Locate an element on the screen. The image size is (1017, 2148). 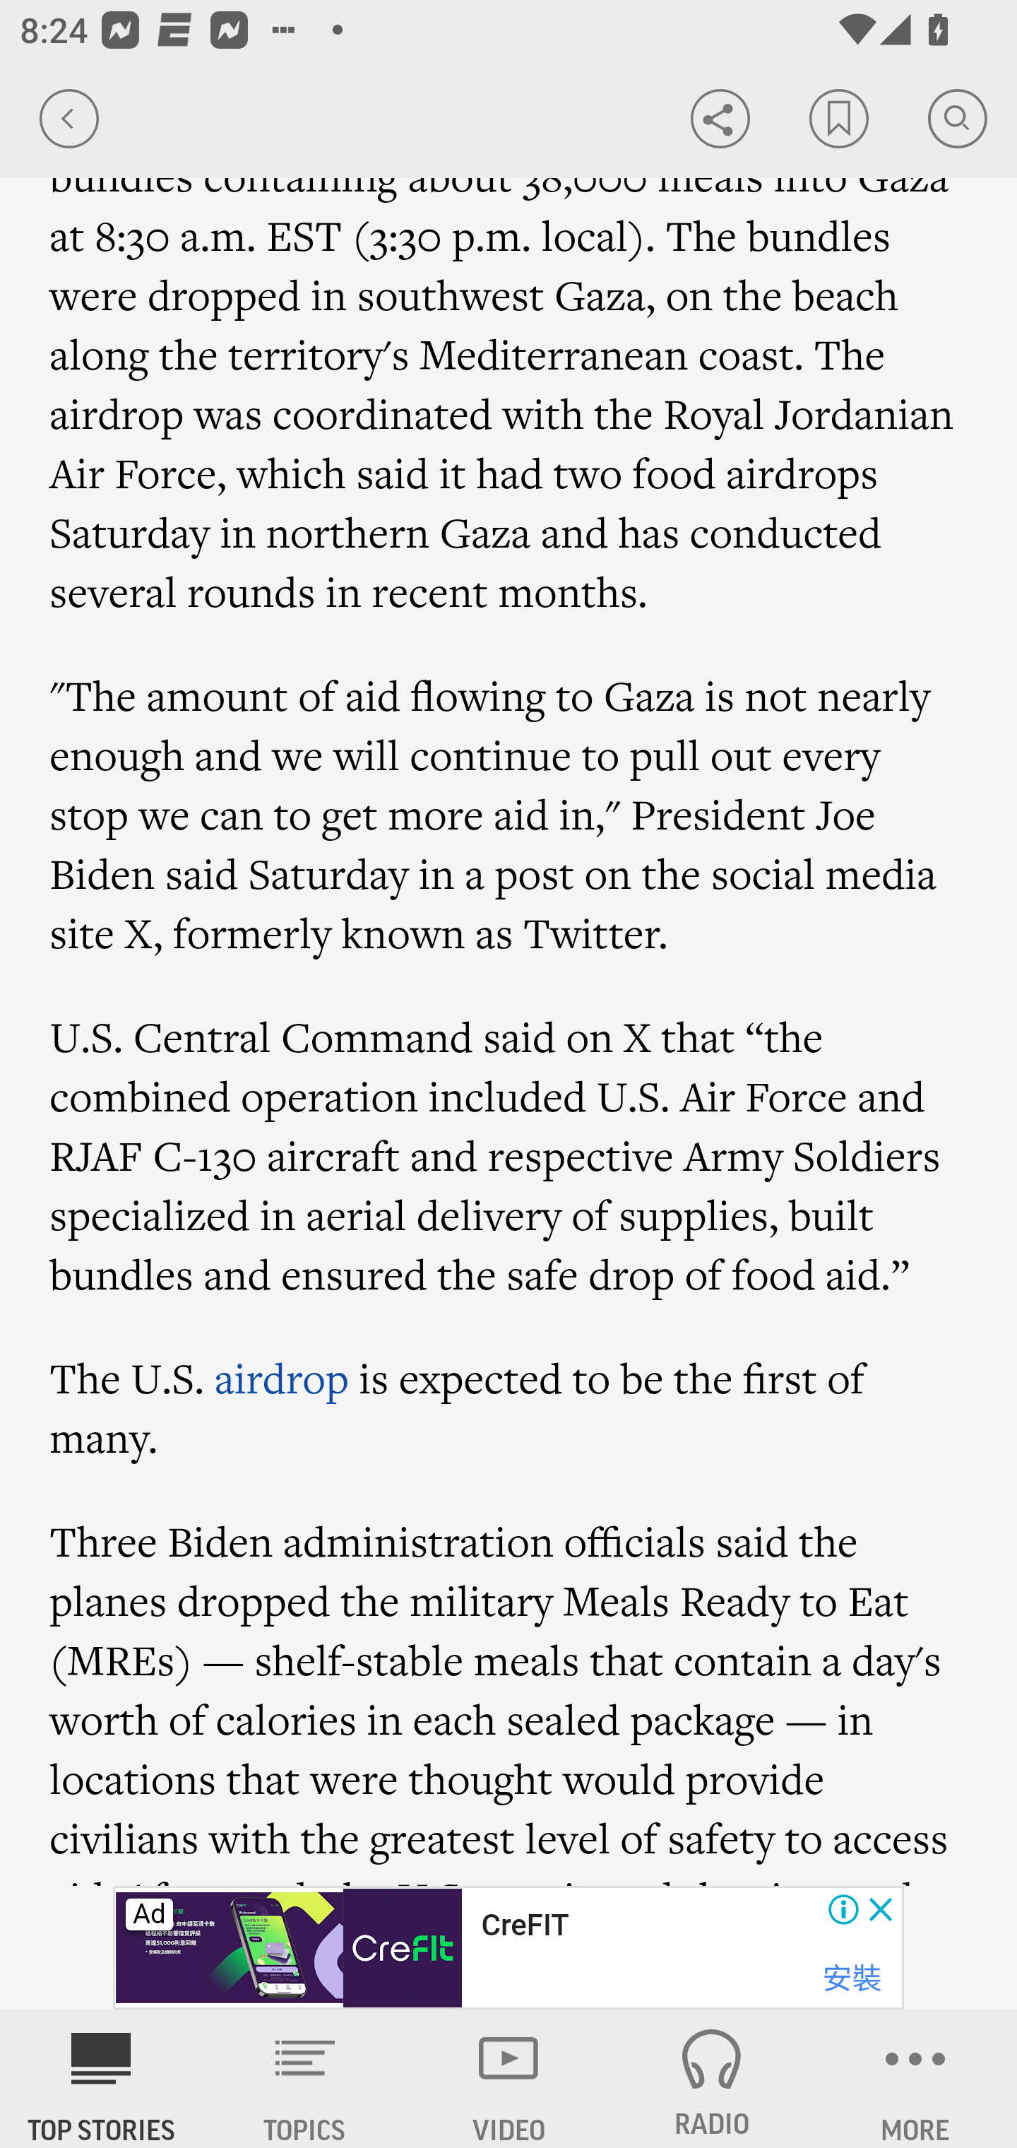
TOPICS is located at coordinates (305, 2079).